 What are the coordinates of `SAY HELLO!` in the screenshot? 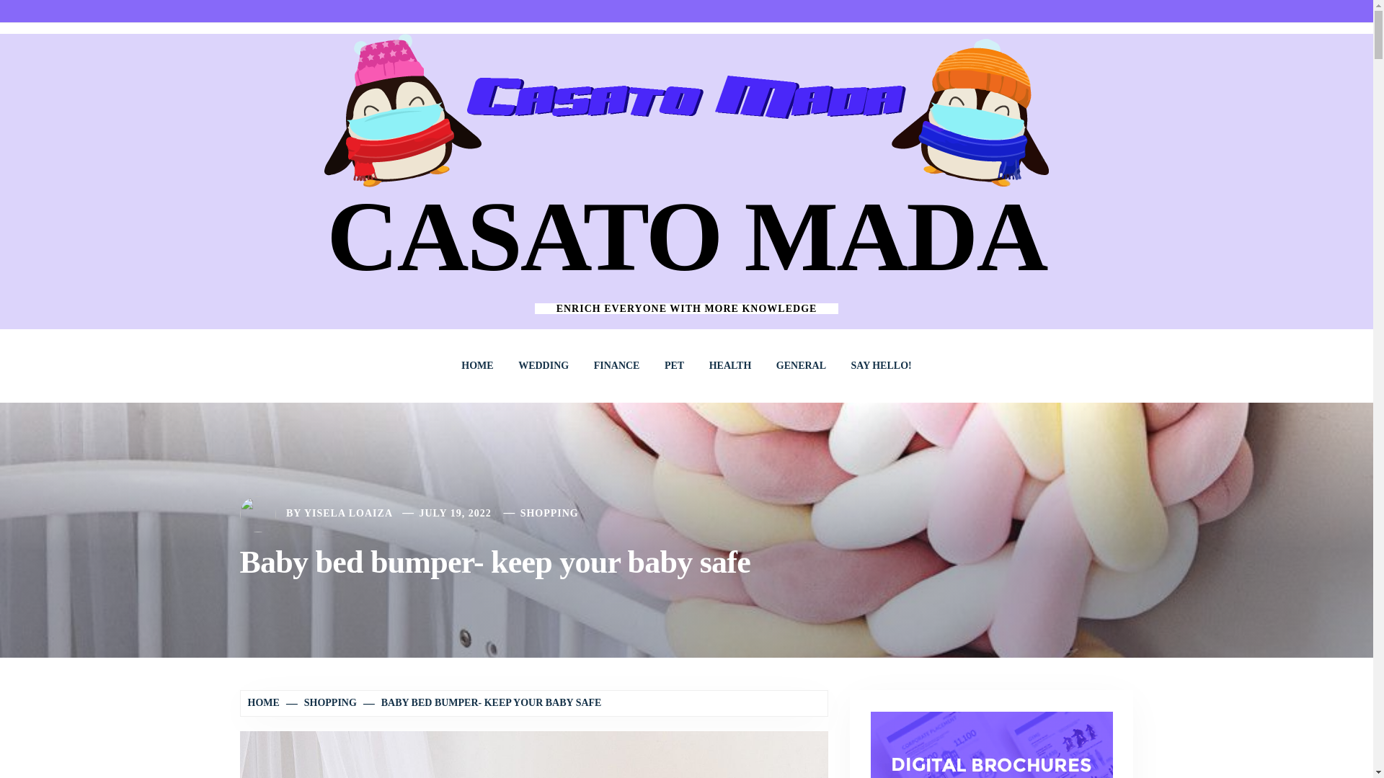 It's located at (881, 366).